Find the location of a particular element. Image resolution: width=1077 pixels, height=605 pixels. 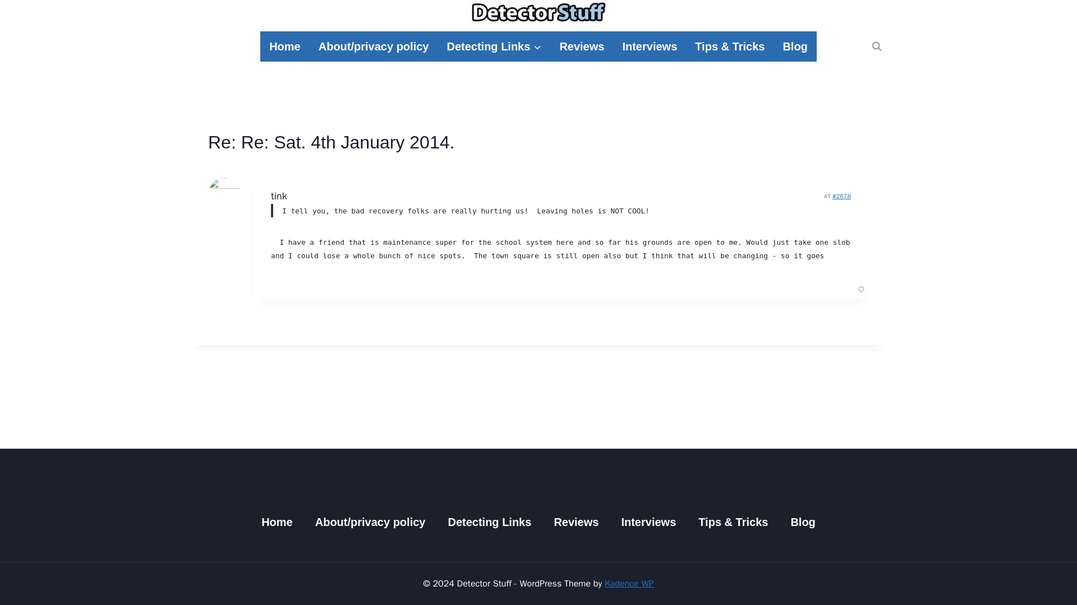

Detecting Links is located at coordinates (494, 46).